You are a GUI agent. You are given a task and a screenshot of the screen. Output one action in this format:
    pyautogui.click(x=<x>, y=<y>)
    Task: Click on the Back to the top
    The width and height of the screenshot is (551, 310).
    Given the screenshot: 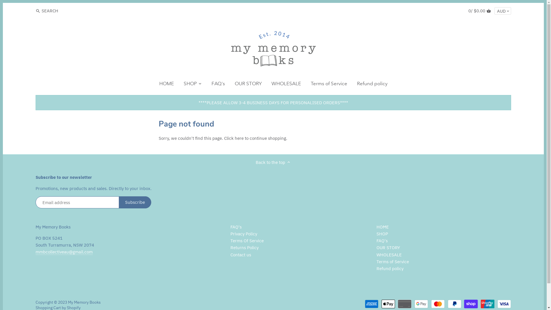 What is the action you would take?
    pyautogui.click(x=273, y=162)
    